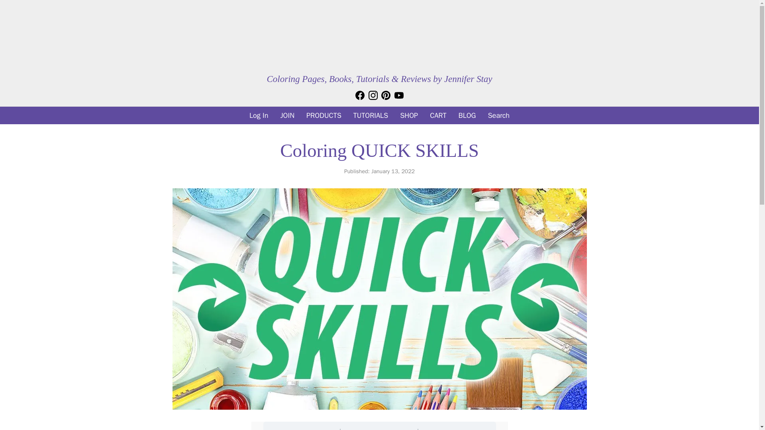 The width and height of the screenshot is (765, 430). What do you see at coordinates (371, 115) in the screenshot?
I see `Coloring Workshop Tutorials` at bounding box center [371, 115].